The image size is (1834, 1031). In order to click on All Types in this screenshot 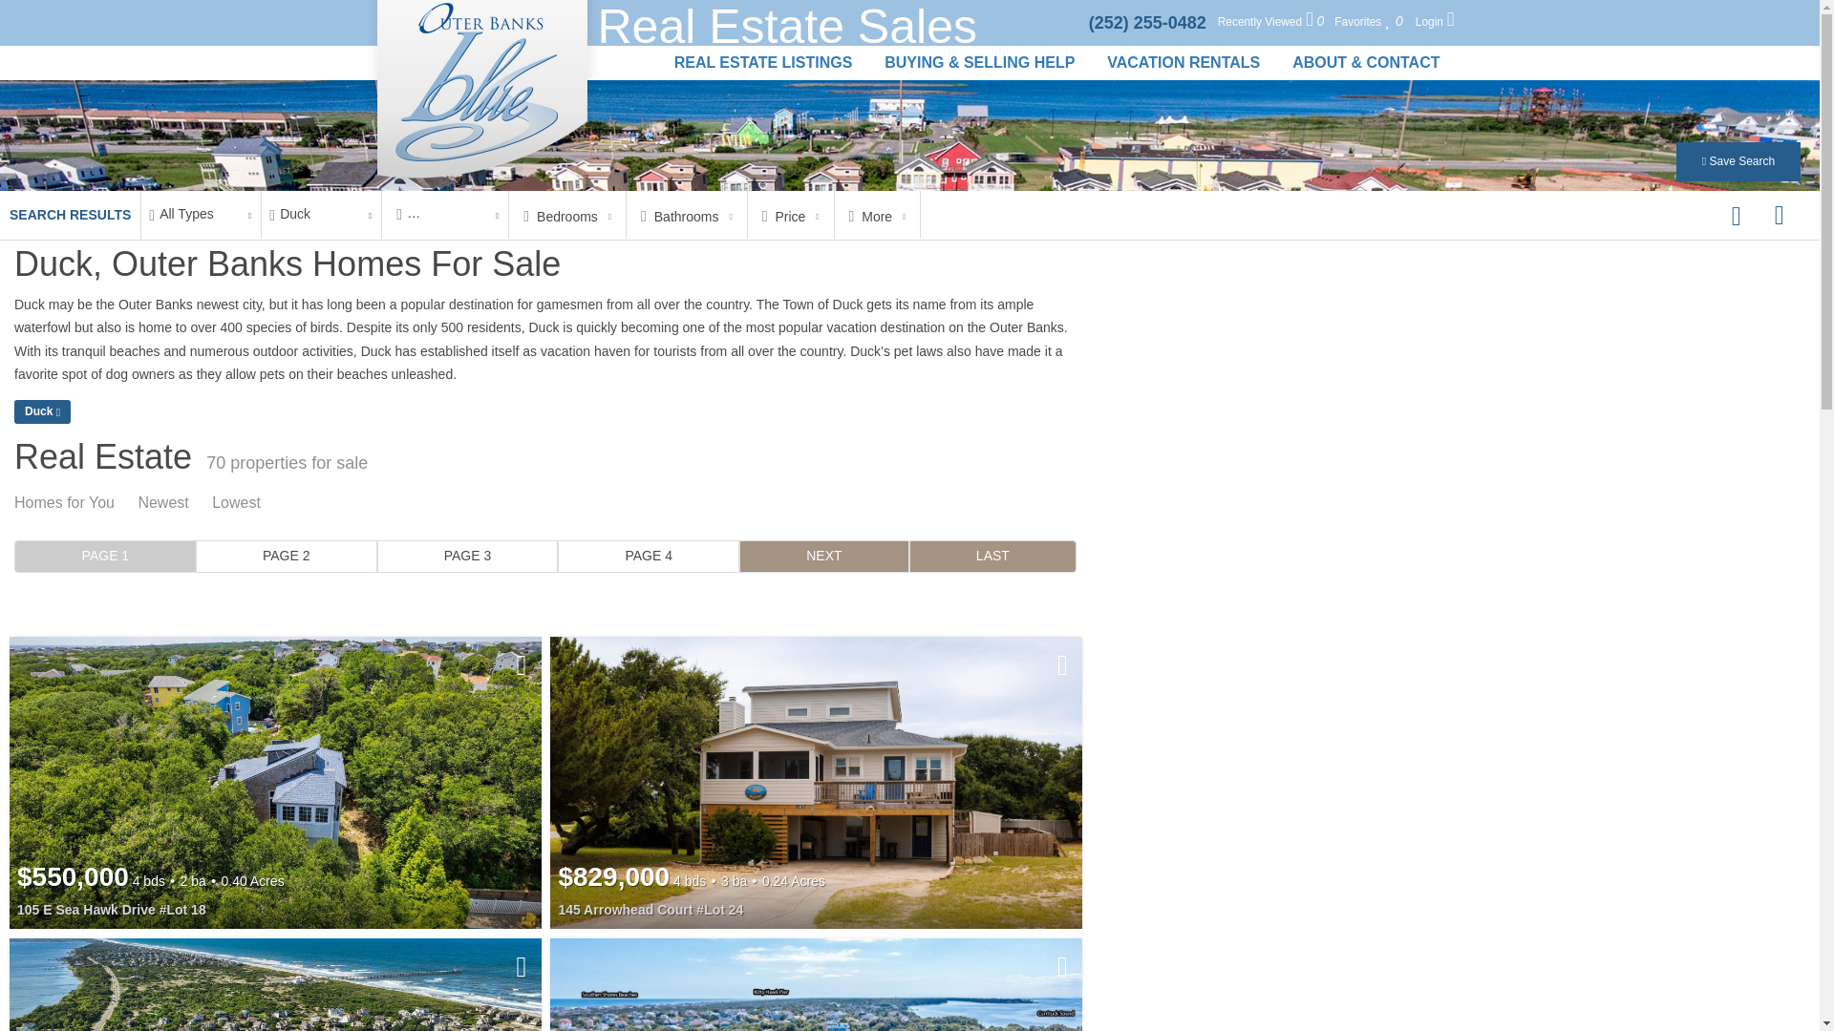, I will do `click(201, 214)`.